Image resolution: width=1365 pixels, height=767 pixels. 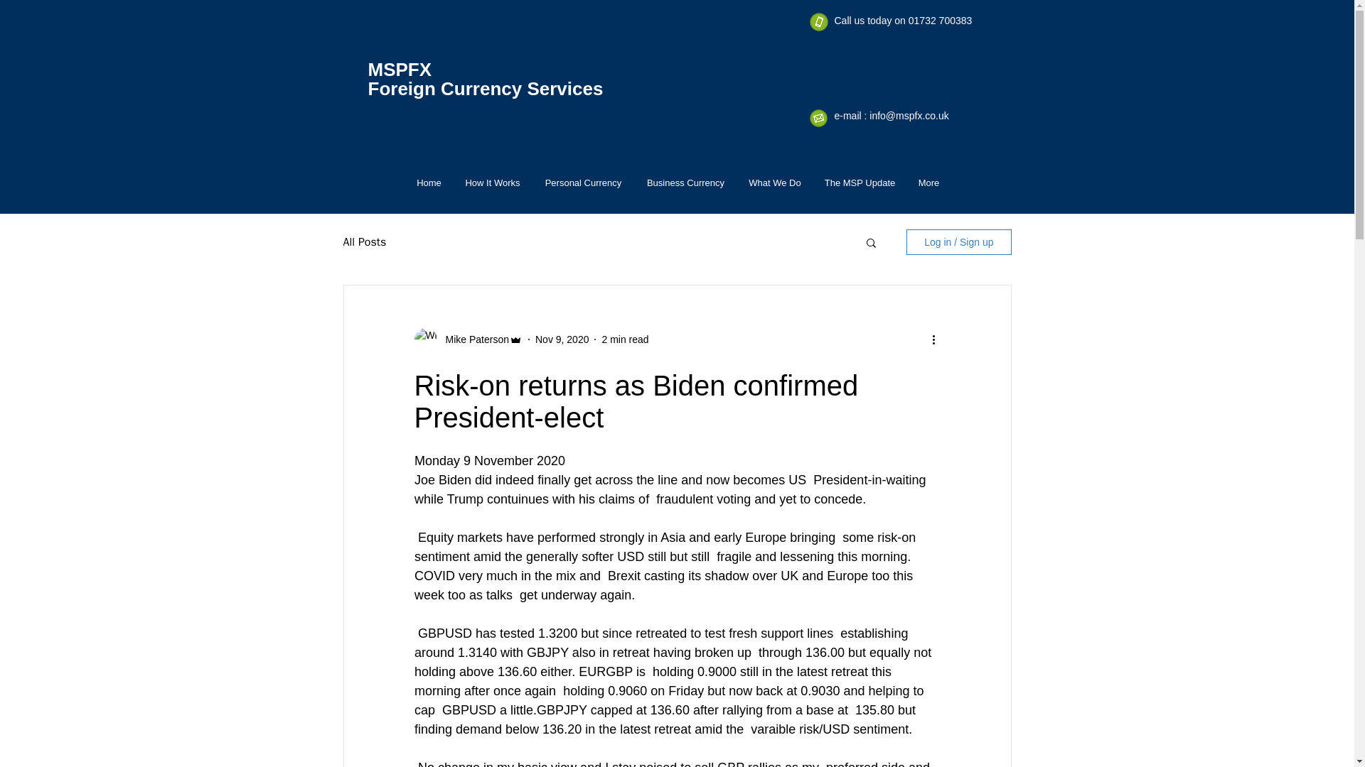 I want to click on 2 min read, so click(x=625, y=339).